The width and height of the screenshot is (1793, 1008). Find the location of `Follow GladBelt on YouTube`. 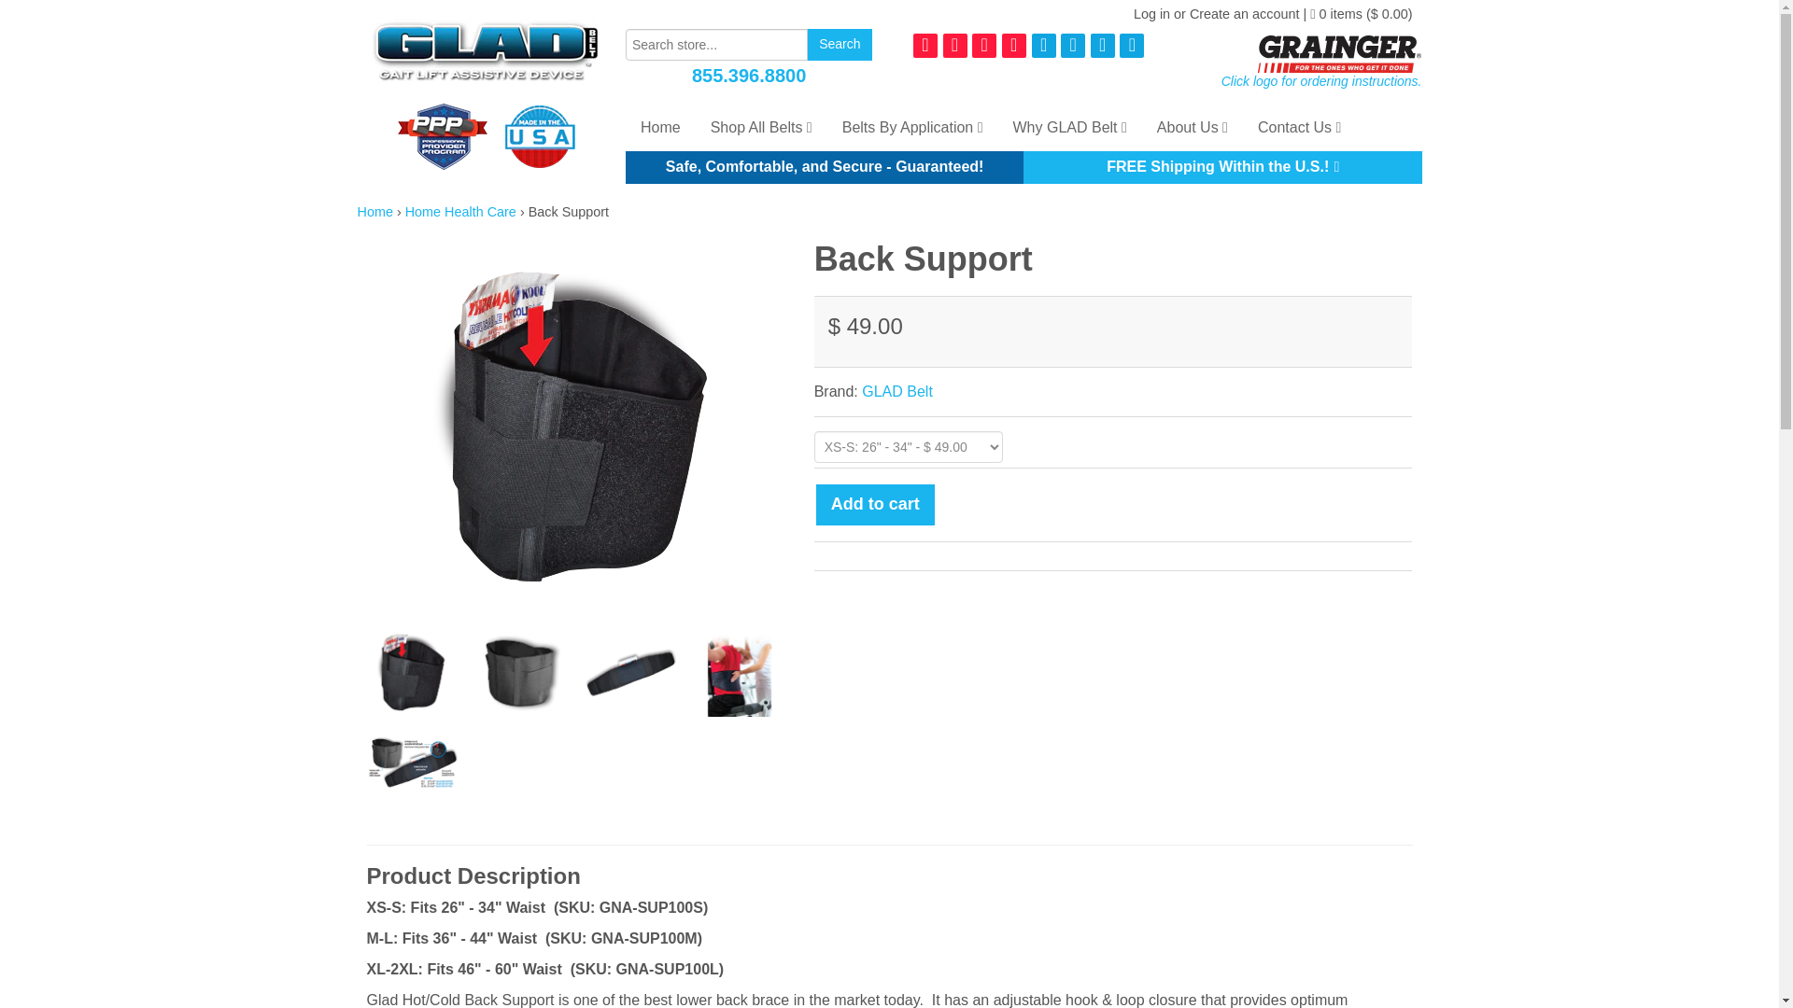

Follow GladBelt on YouTube is located at coordinates (1131, 45).